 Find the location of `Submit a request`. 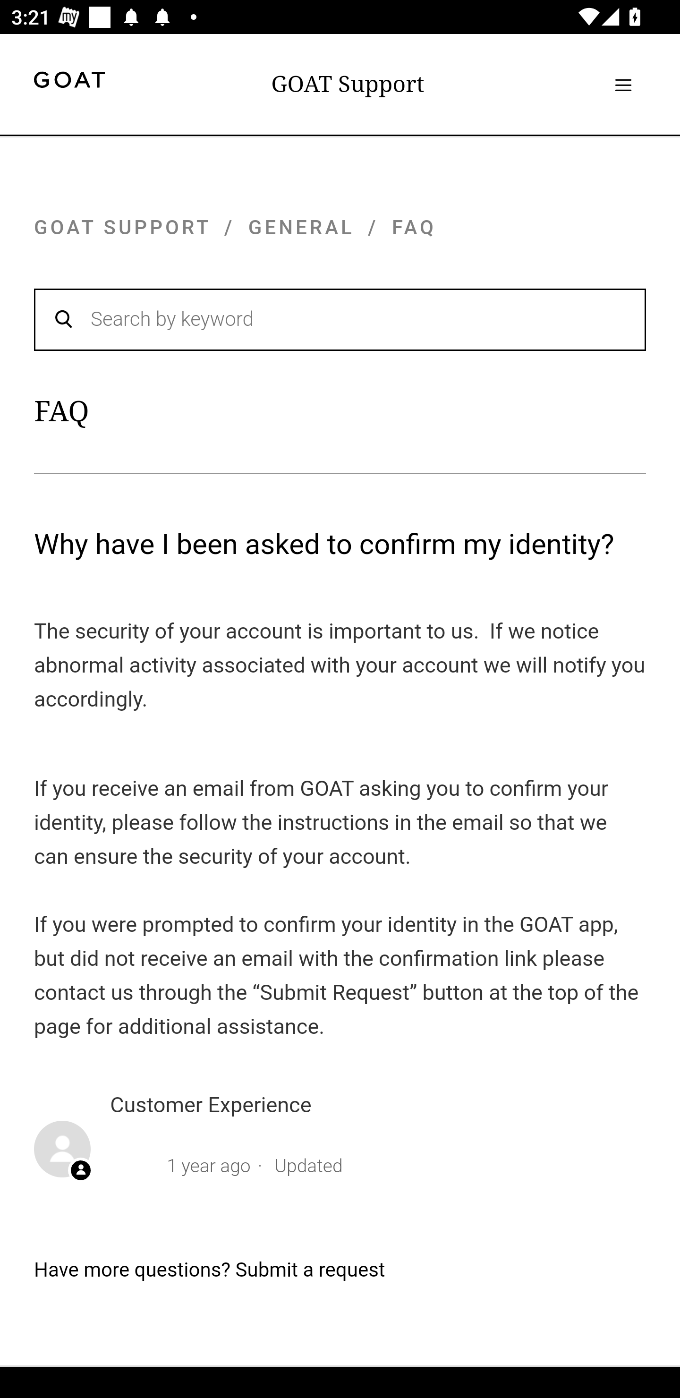

Submit a request is located at coordinates (310, 1270).